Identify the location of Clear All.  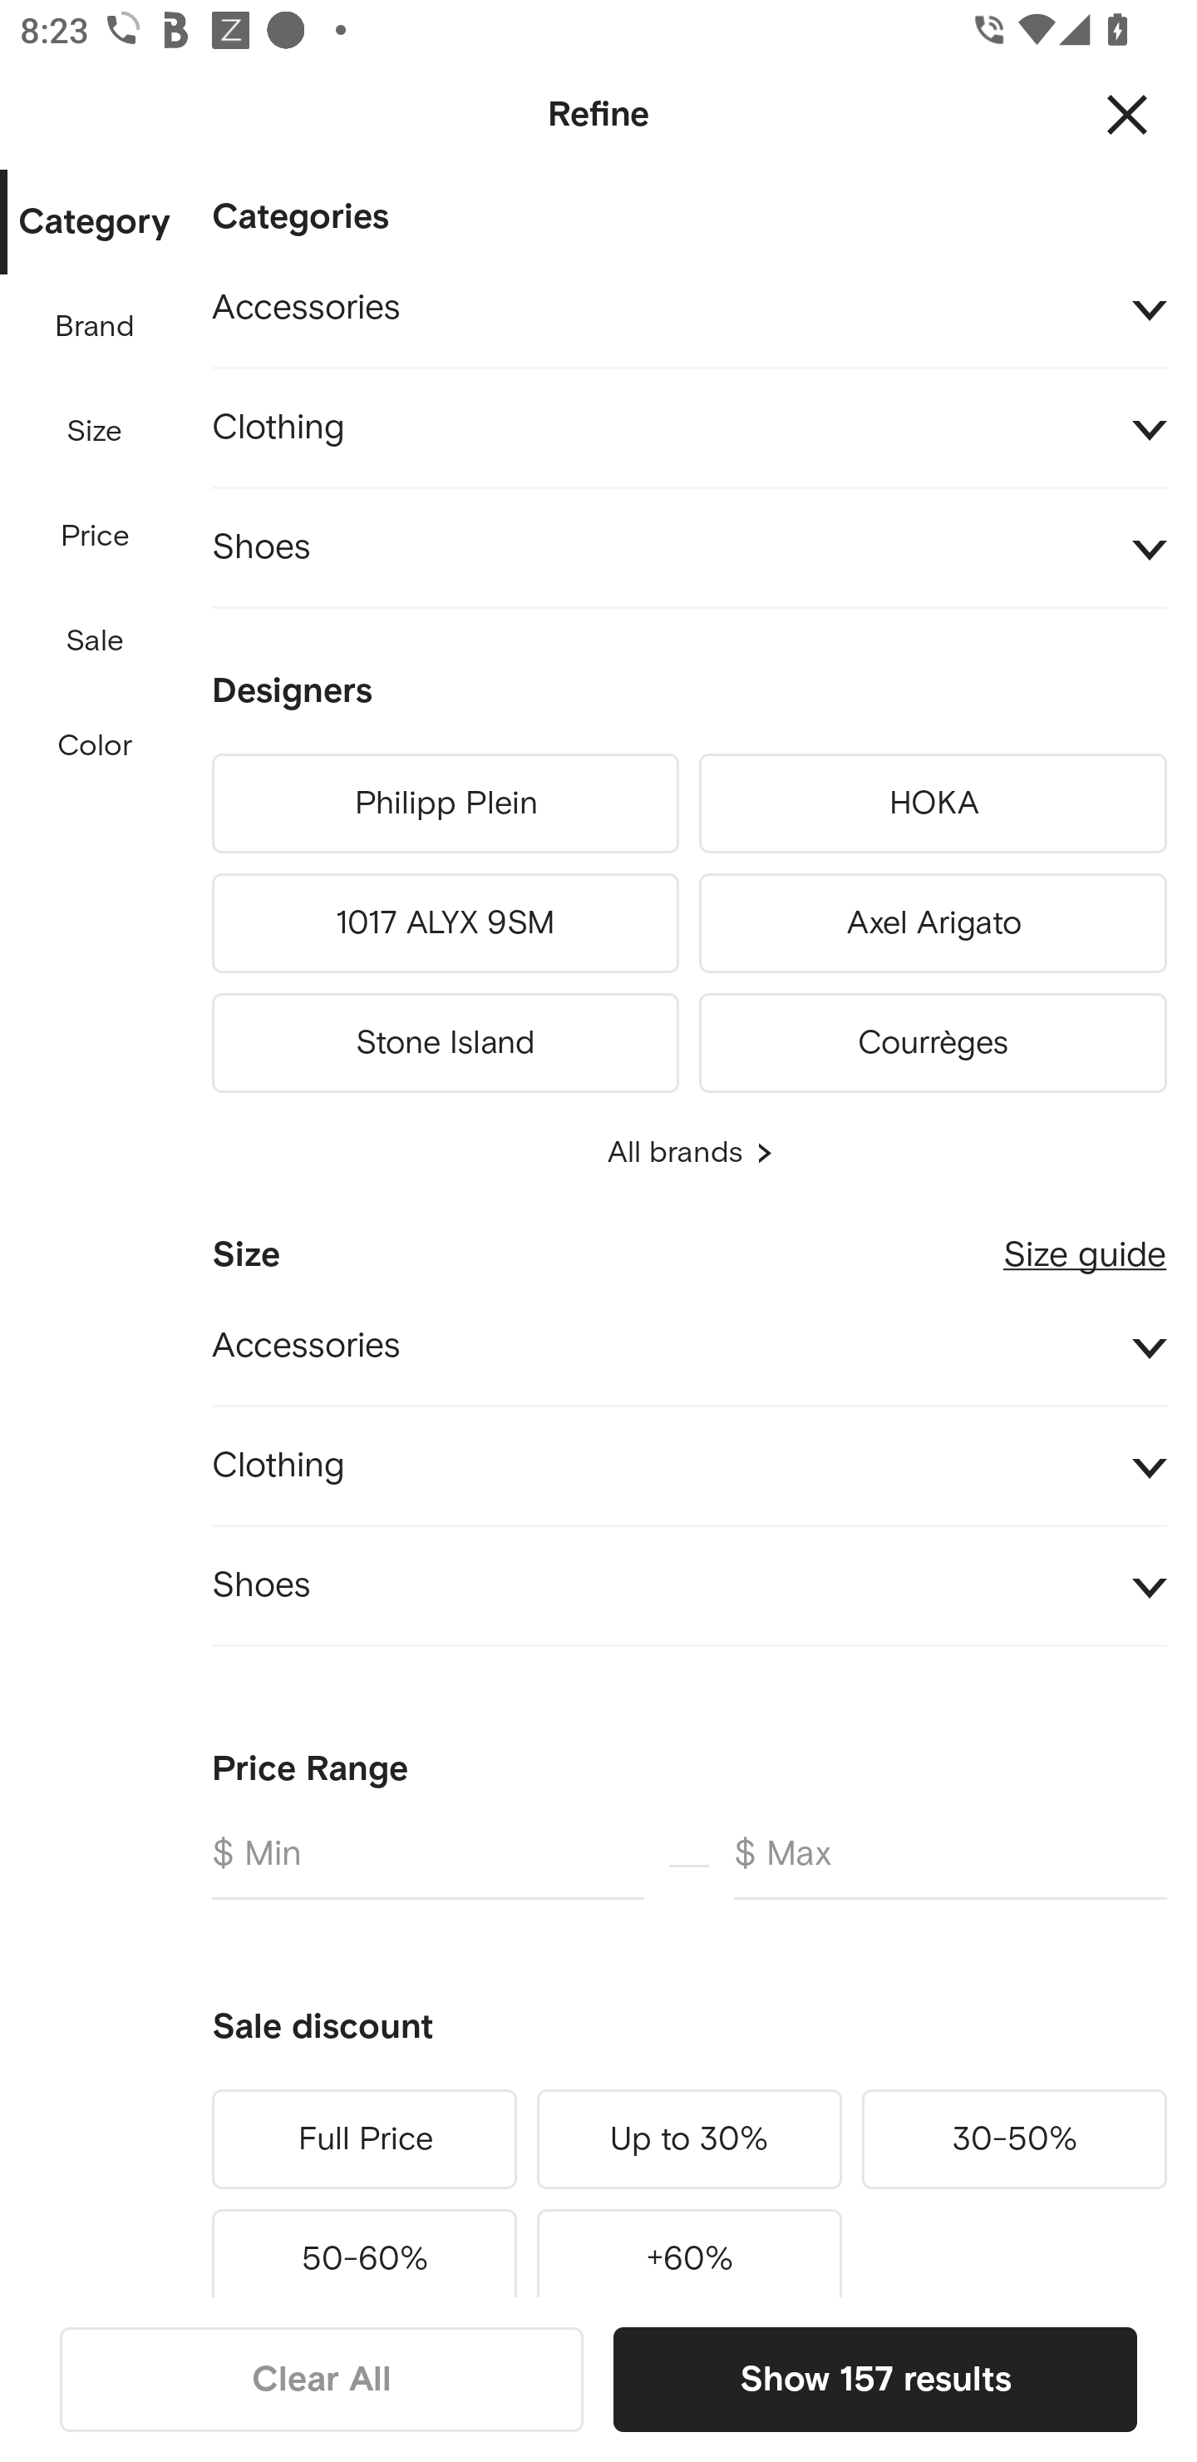
(322, 2379).